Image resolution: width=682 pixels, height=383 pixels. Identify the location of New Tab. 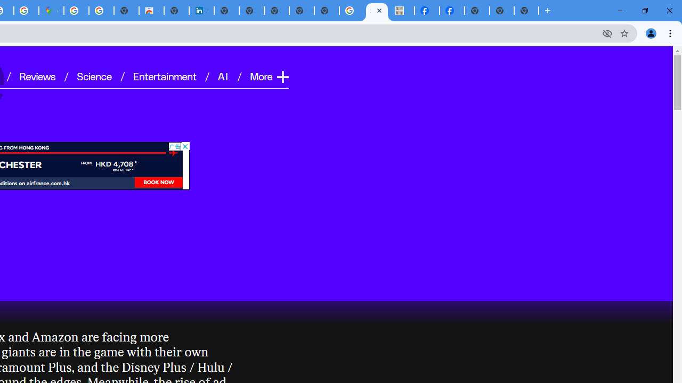
(477, 11).